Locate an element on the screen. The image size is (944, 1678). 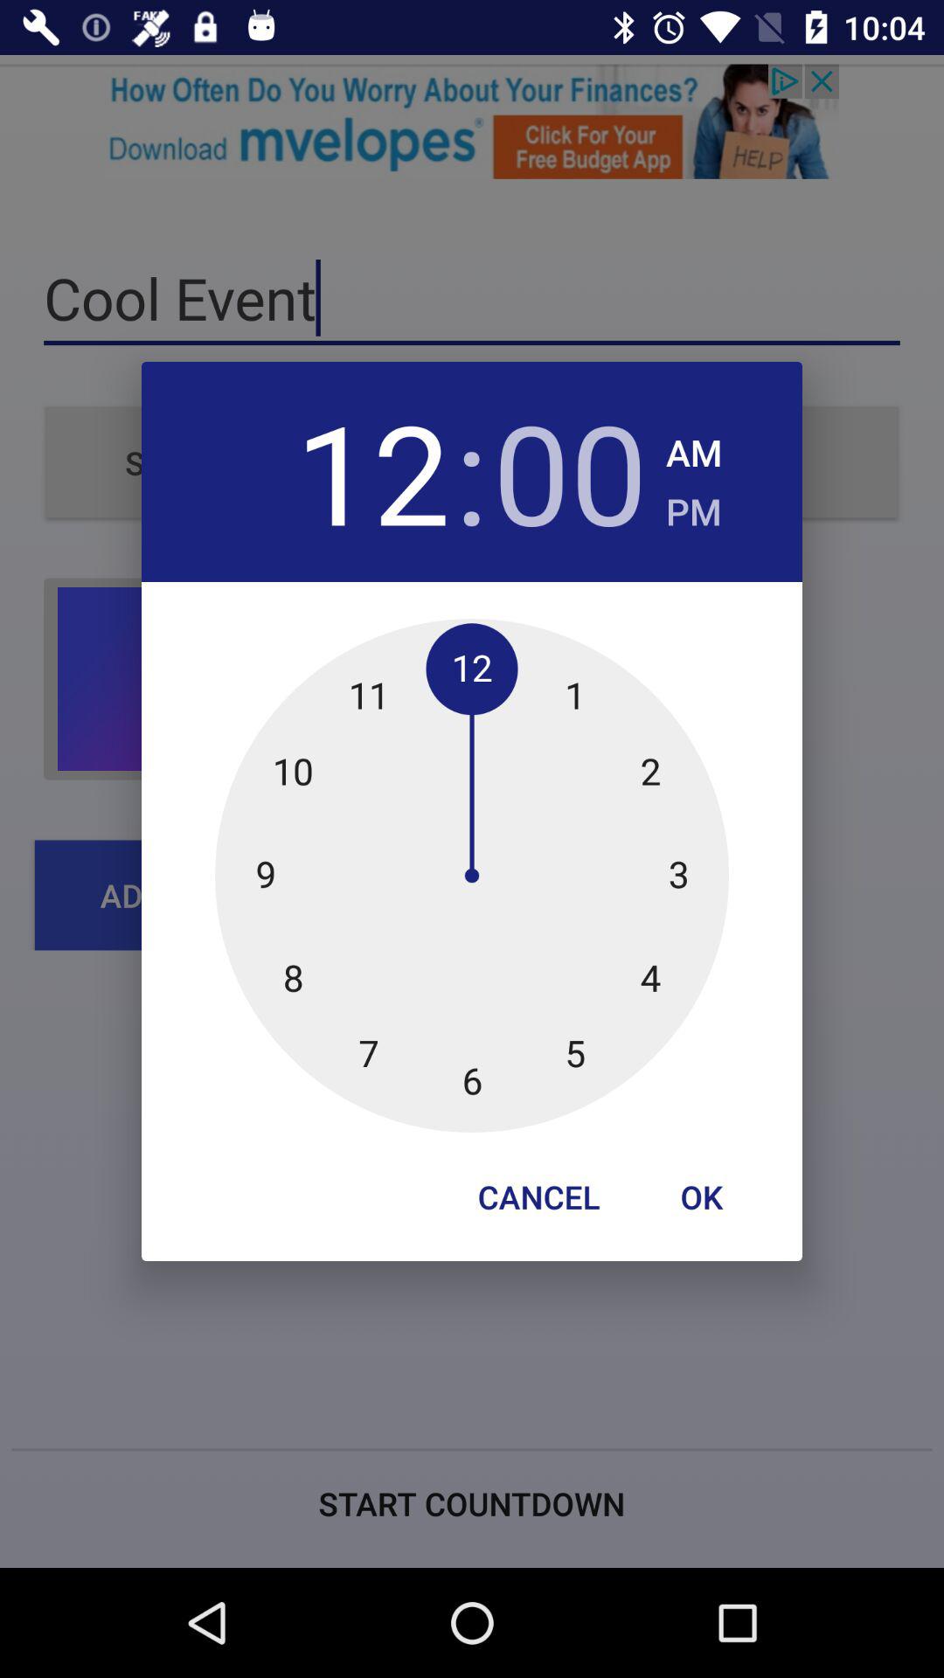
jump to the pm icon is located at coordinates (694, 507).